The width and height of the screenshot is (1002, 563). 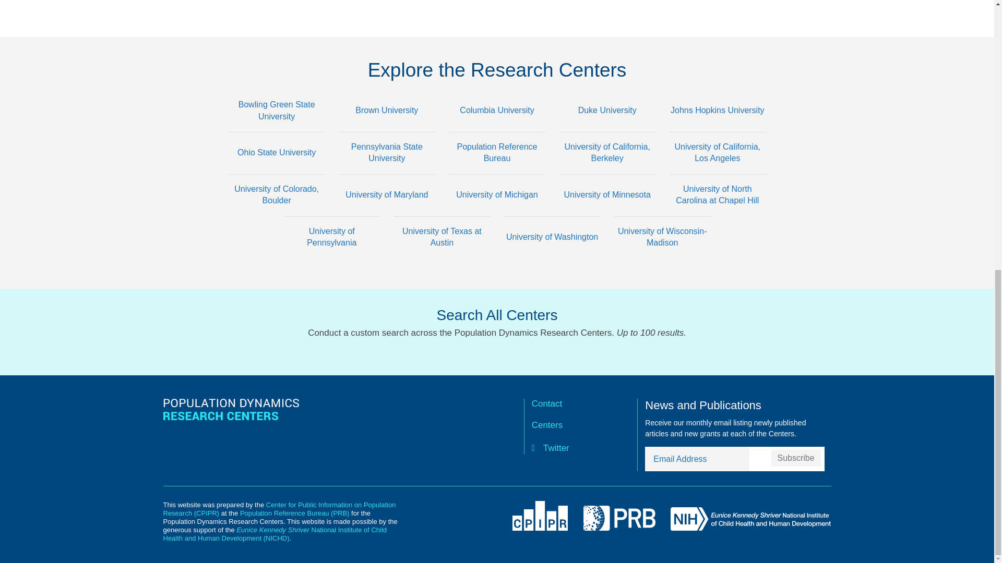 I want to click on Johns Hopkins University, so click(x=717, y=125).